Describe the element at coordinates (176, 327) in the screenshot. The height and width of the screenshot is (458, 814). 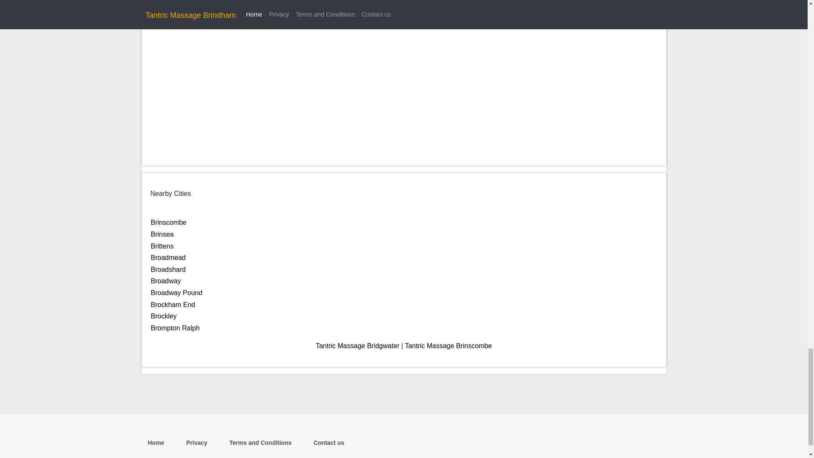
I see `Brompton Ralph` at that location.